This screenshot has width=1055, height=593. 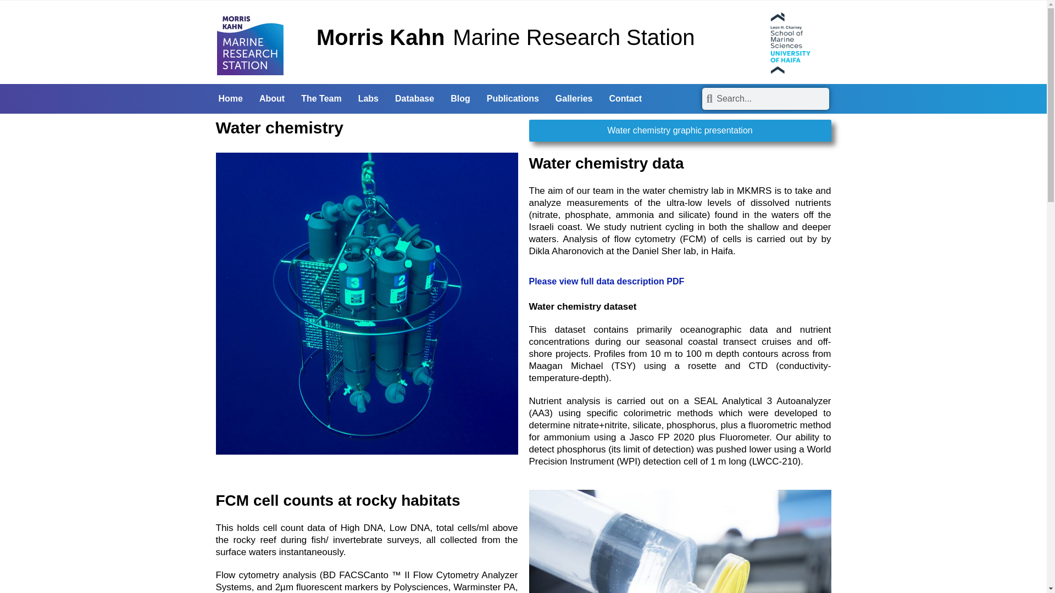 I want to click on Contact, so click(x=625, y=98).